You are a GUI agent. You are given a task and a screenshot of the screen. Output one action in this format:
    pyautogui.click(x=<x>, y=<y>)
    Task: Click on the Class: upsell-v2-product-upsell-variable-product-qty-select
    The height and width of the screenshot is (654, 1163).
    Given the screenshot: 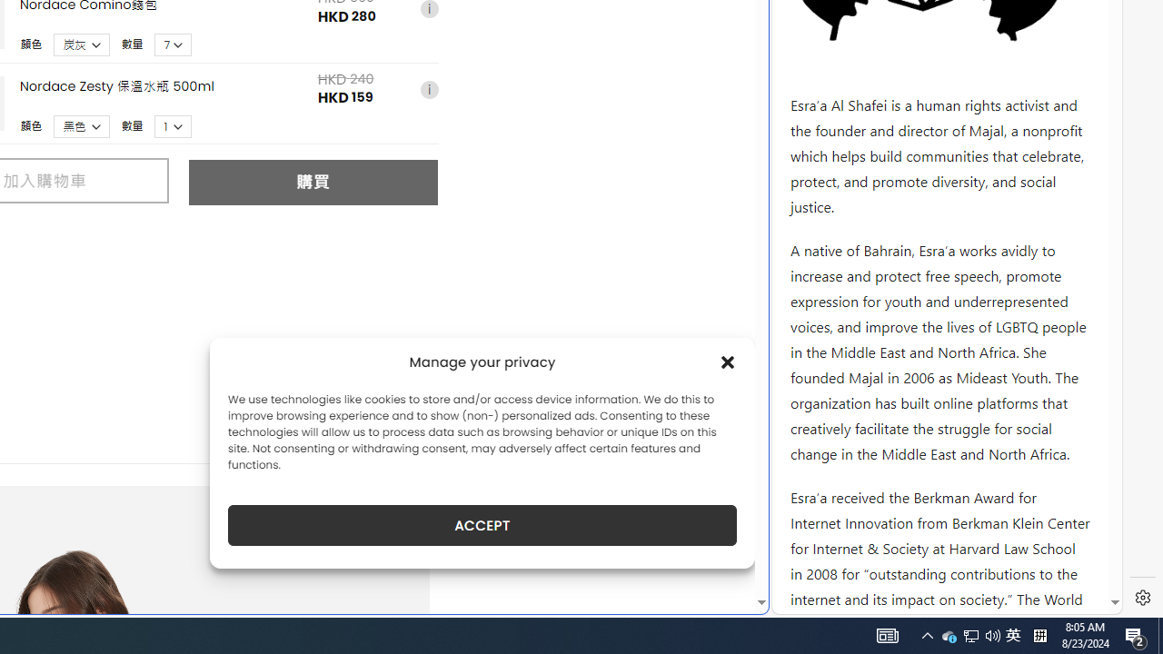 What is the action you would take?
    pyautogui.click(x=174, y=126)
    